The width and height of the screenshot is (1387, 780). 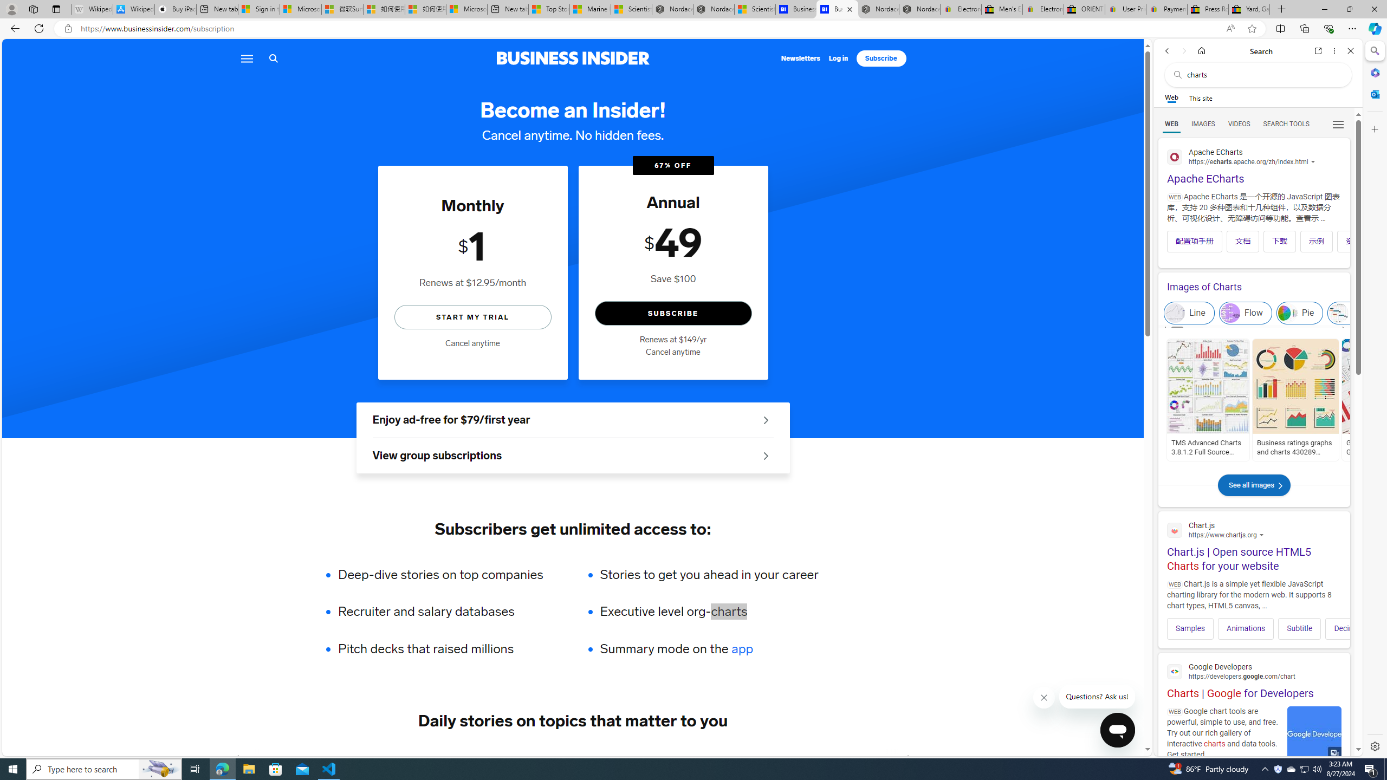 What do you see at coordinates (1190, 628) in the screenshot?
I see `Samples` at bounding box center [1190, 628].